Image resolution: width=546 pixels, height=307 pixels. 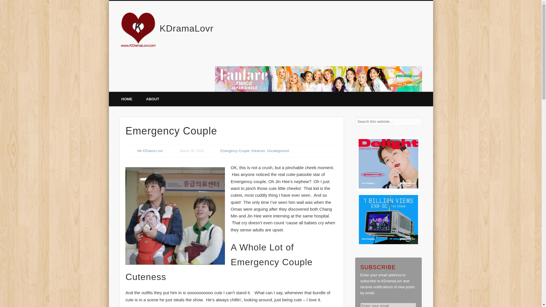 What do you see at coordinates (127, 98) in the screenshot?
I see `HOME` at bounding box center [127, 98].